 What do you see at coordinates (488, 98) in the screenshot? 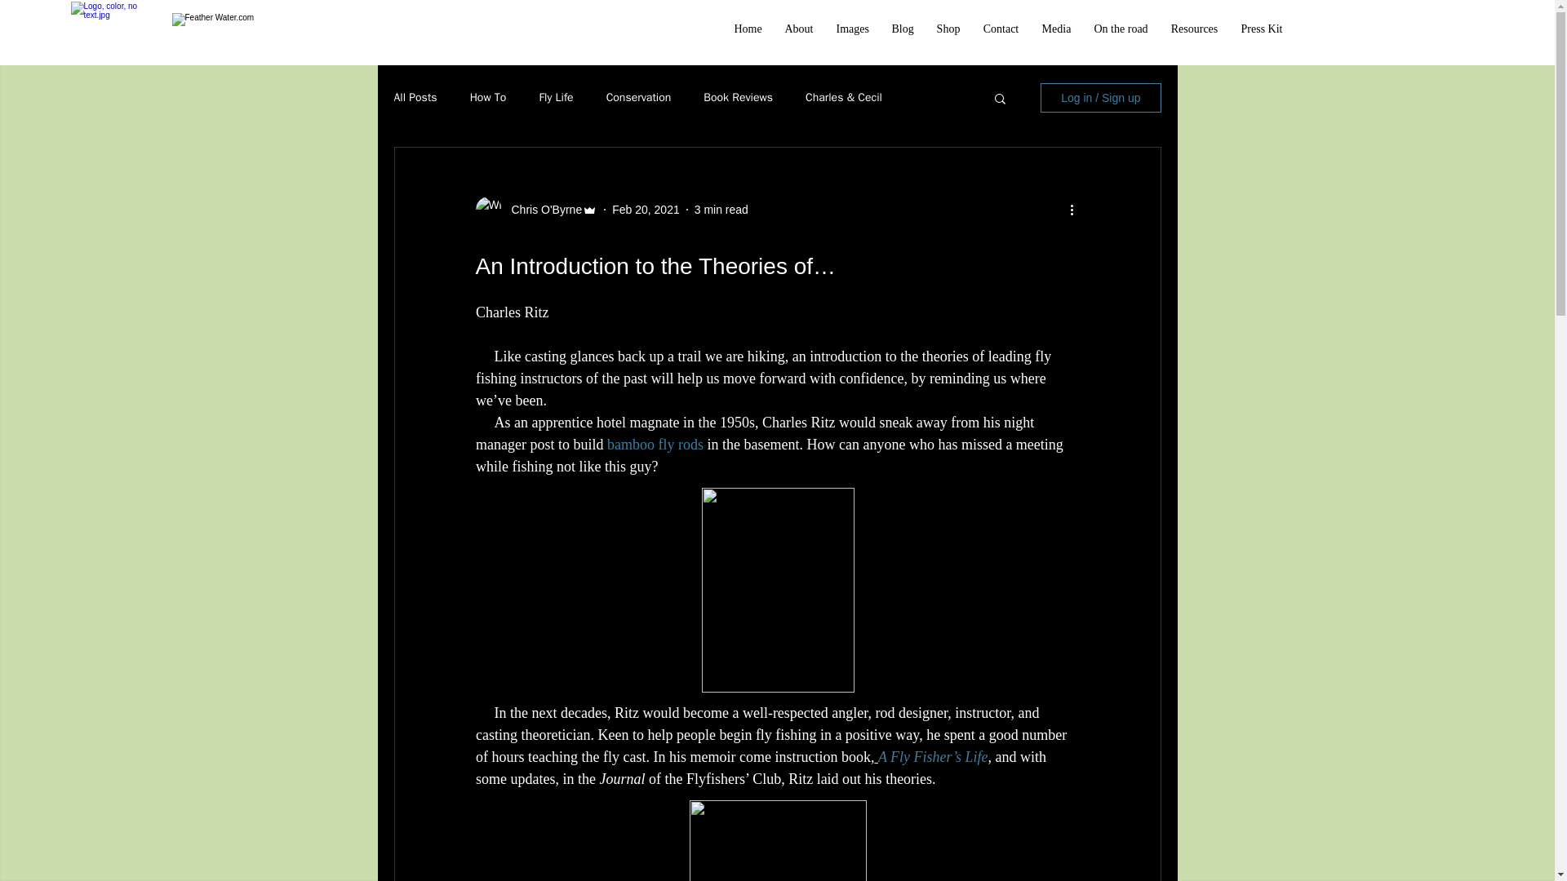
I see `How To` at bounding box center [488, 98].